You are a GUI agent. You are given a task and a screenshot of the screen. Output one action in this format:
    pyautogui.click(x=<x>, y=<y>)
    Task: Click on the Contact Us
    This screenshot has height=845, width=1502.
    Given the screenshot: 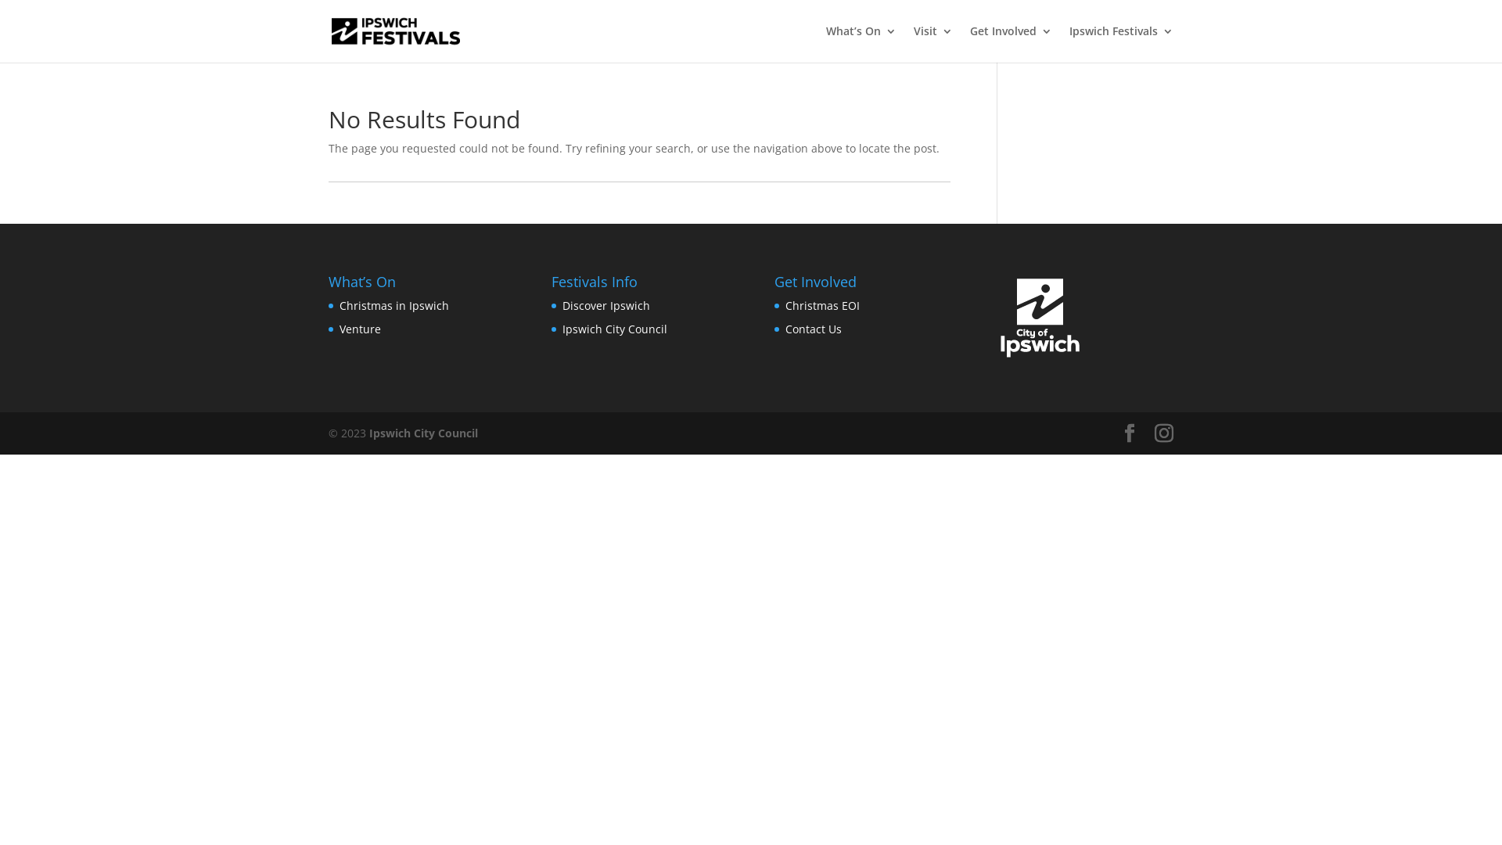 What is the action you would take?
    pyautogui.click(x=814, y=329)
    